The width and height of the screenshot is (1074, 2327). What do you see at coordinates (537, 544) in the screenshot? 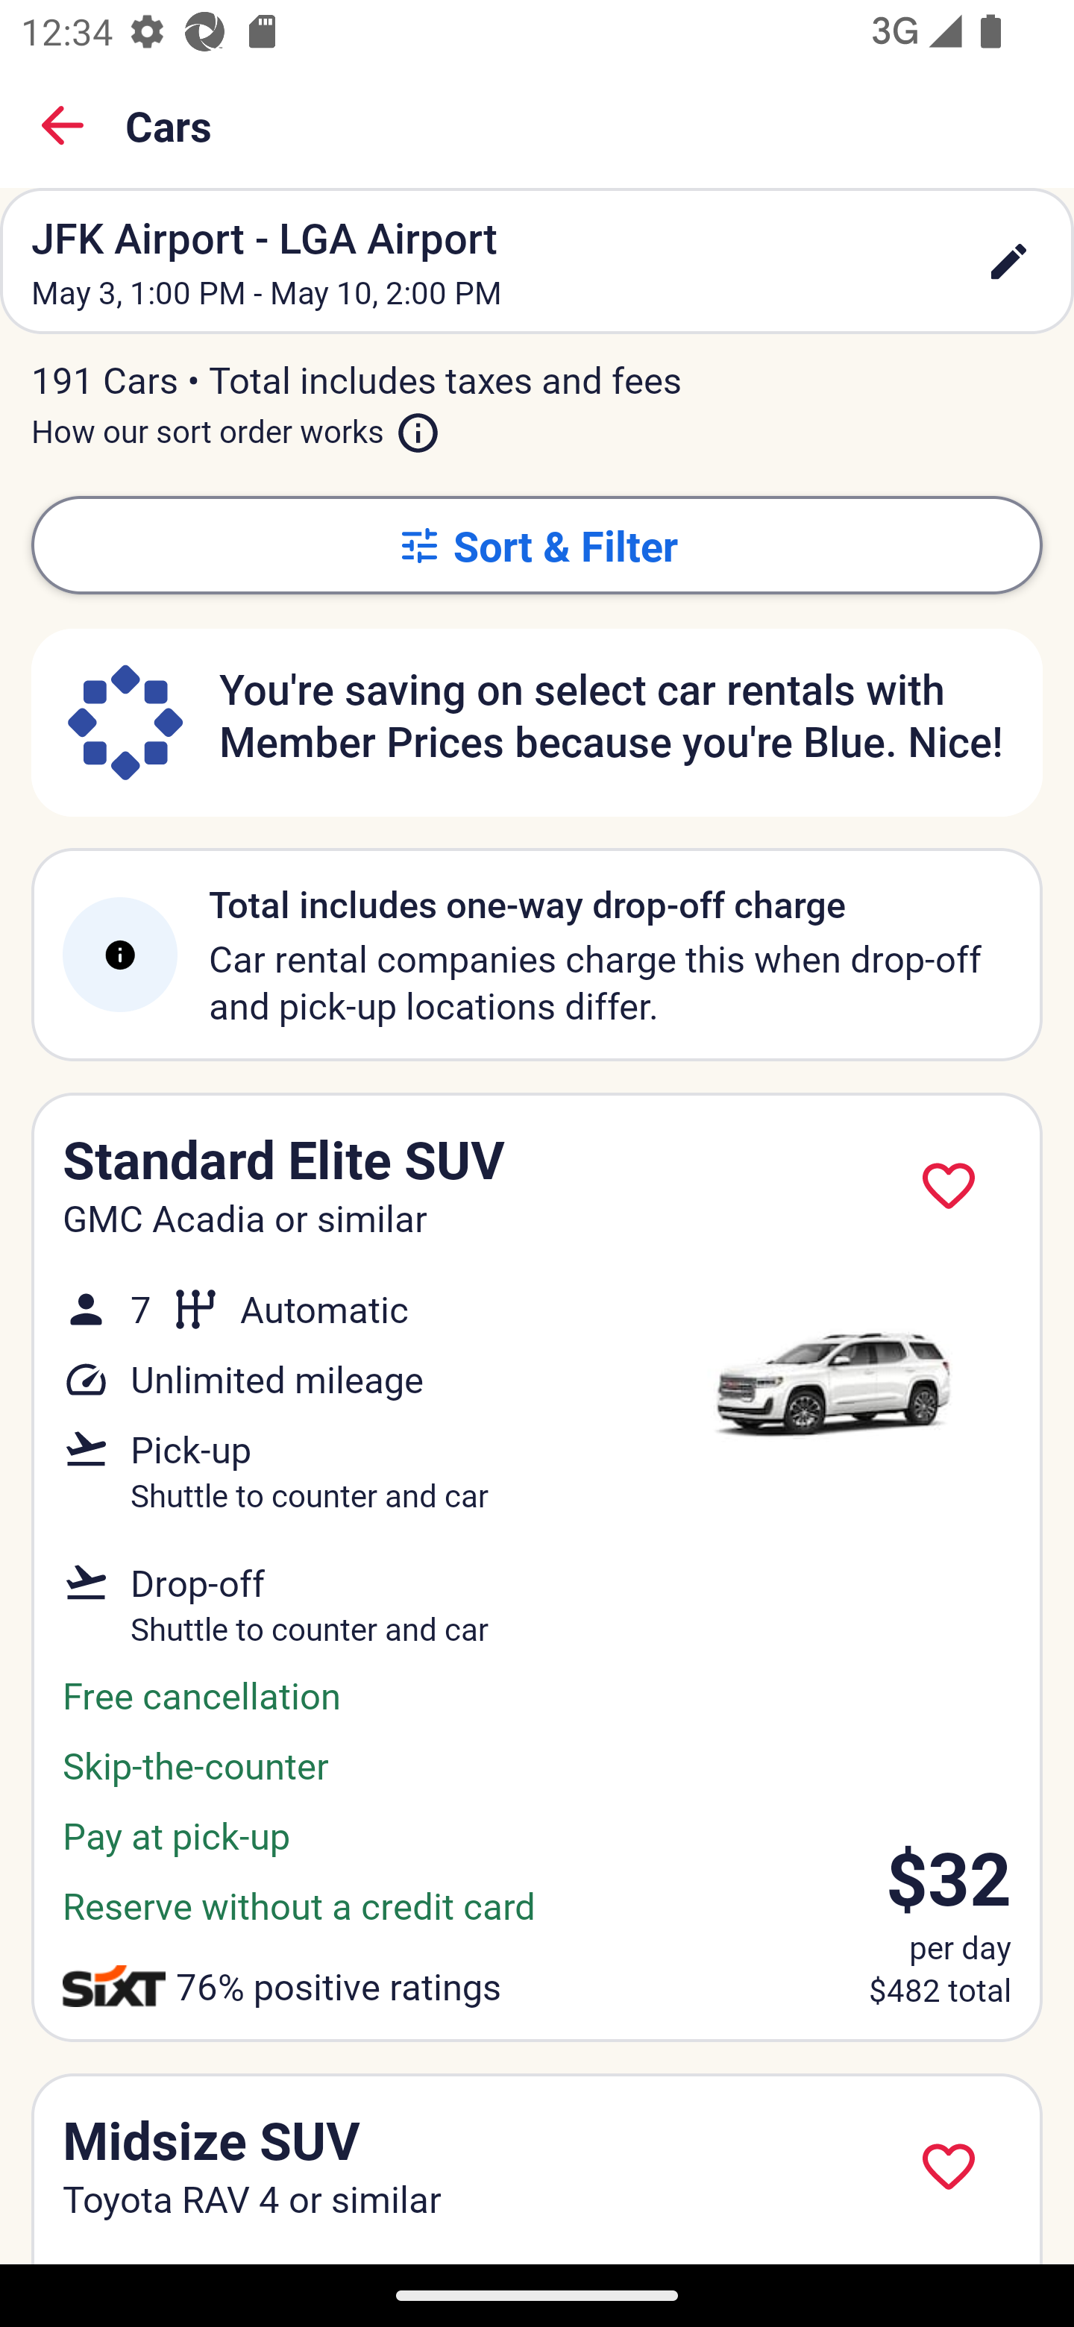
I see `Sort & Filter` at bounding box center [537, 544].